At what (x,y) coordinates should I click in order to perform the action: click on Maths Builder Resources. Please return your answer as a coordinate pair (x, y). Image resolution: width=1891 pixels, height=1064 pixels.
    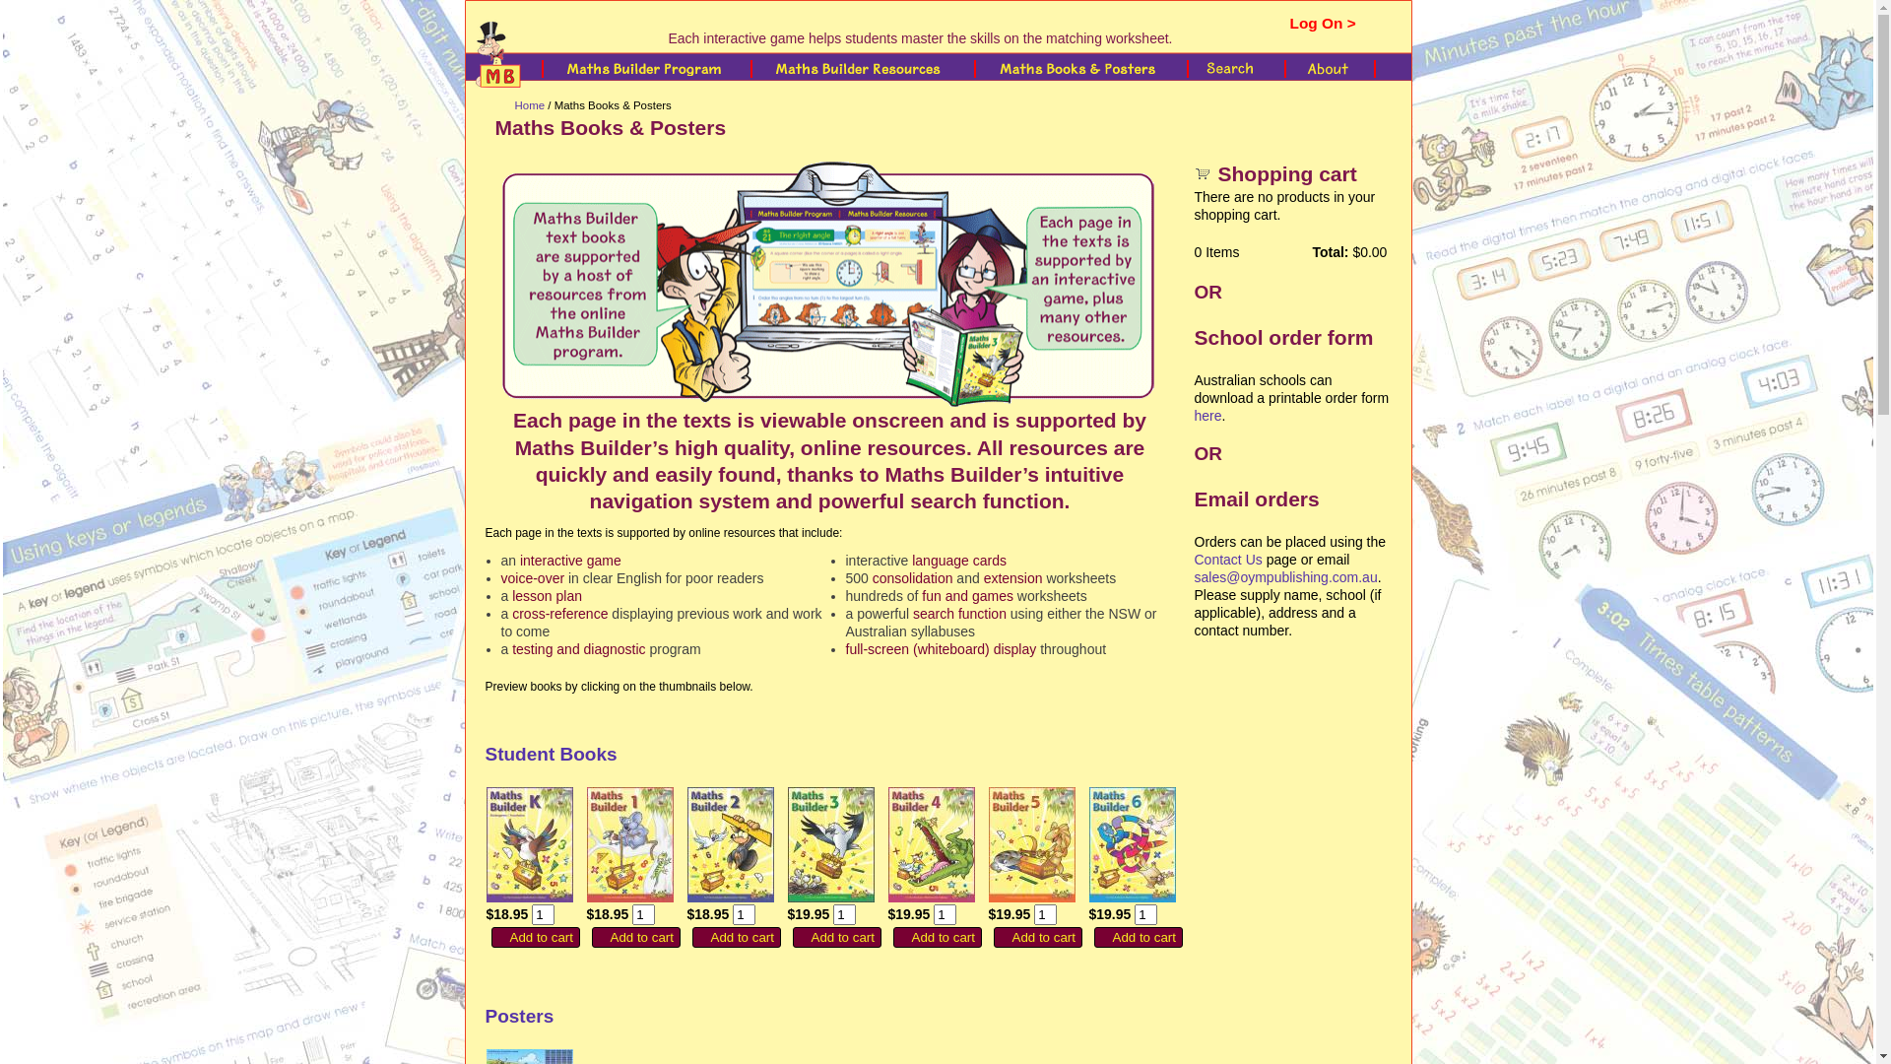
    Looking at the image, I should click on (864, 69).